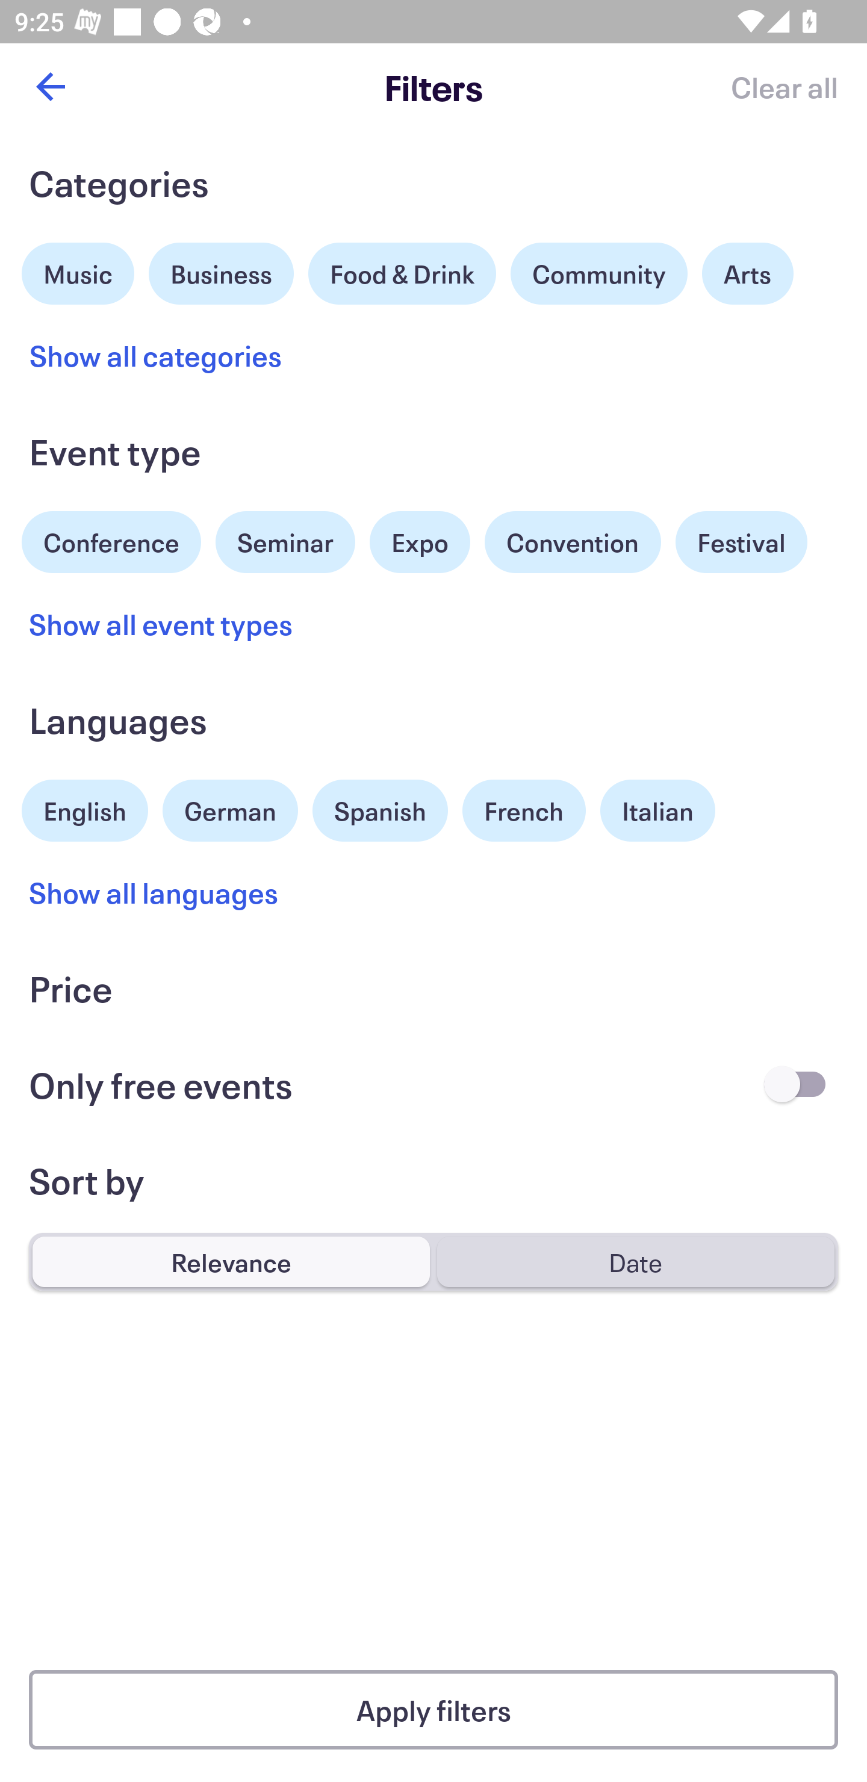  What do you see at coordinates (155, 355) in the screenshot?
I see `Show all categories` at bounding box center [155, 355].